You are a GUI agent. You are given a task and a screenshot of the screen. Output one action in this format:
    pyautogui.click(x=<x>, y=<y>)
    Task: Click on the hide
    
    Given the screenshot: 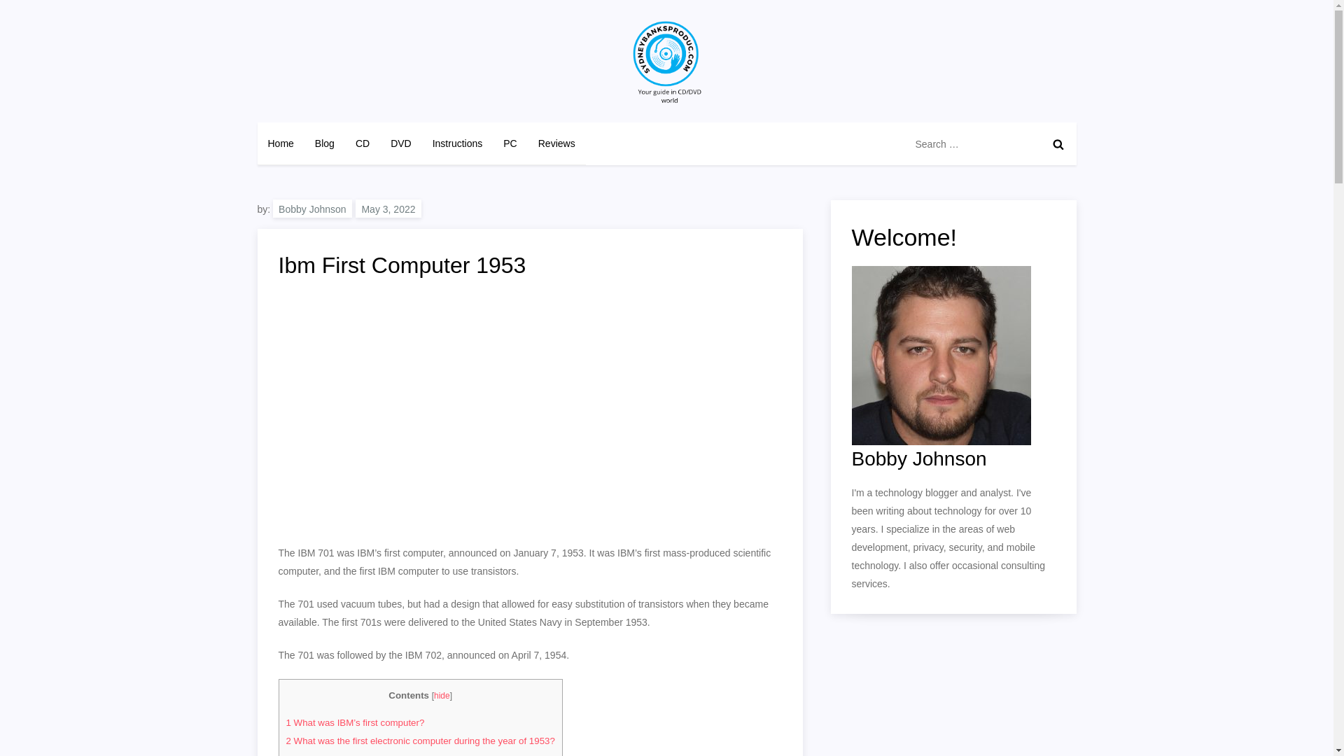 What is the action you would take?
    pyautogui.click(x=442, y=696)
    